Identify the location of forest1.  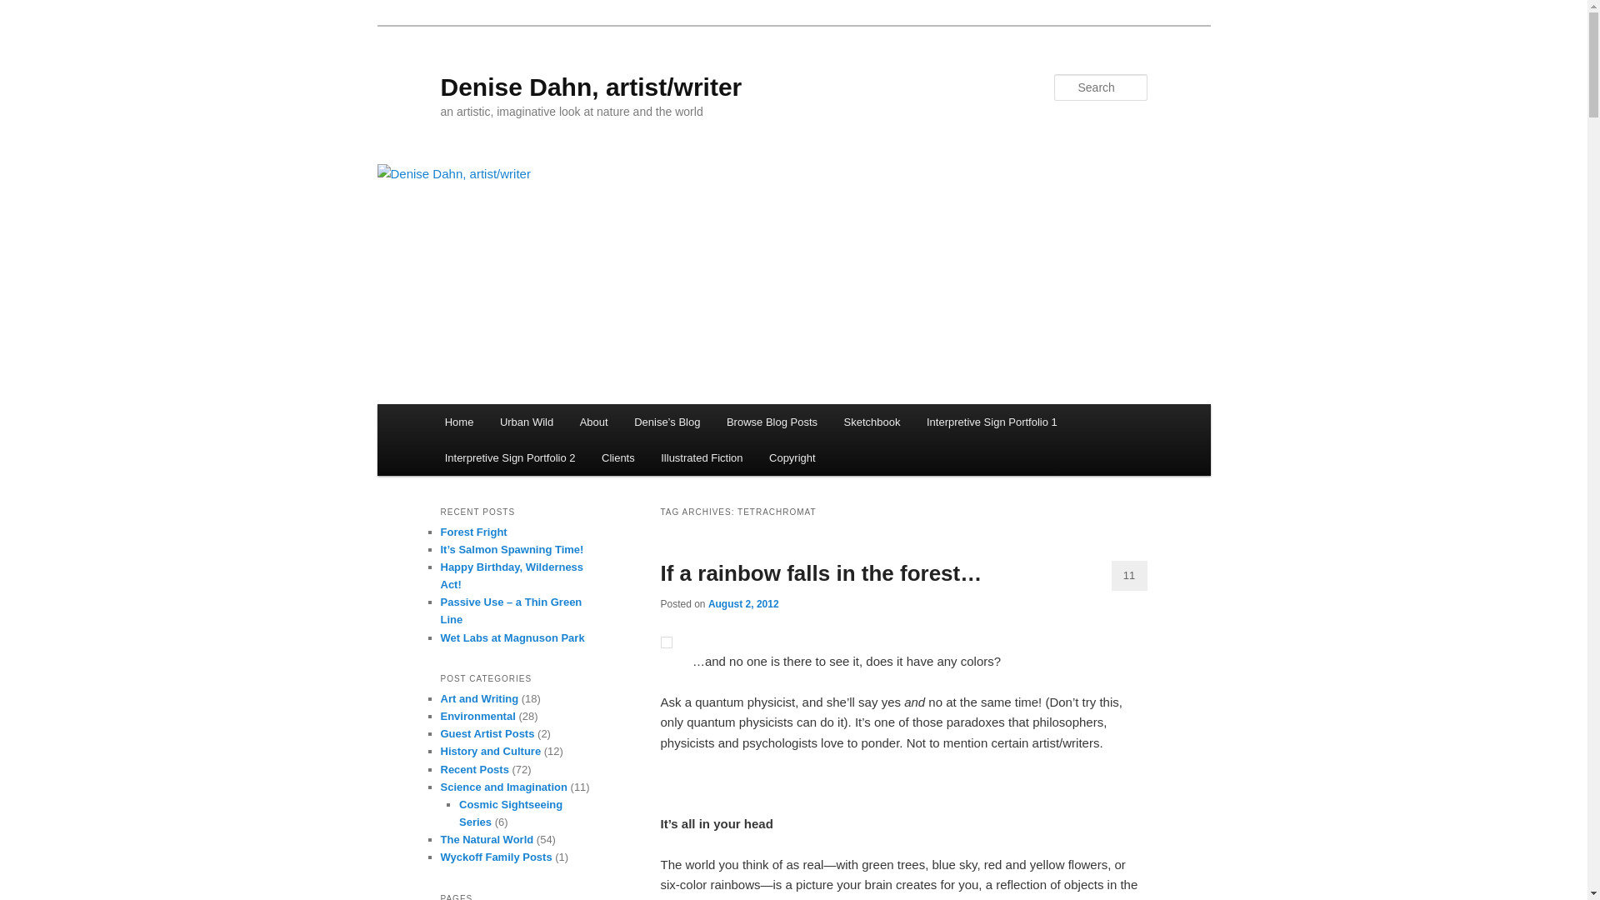
(665, 642).